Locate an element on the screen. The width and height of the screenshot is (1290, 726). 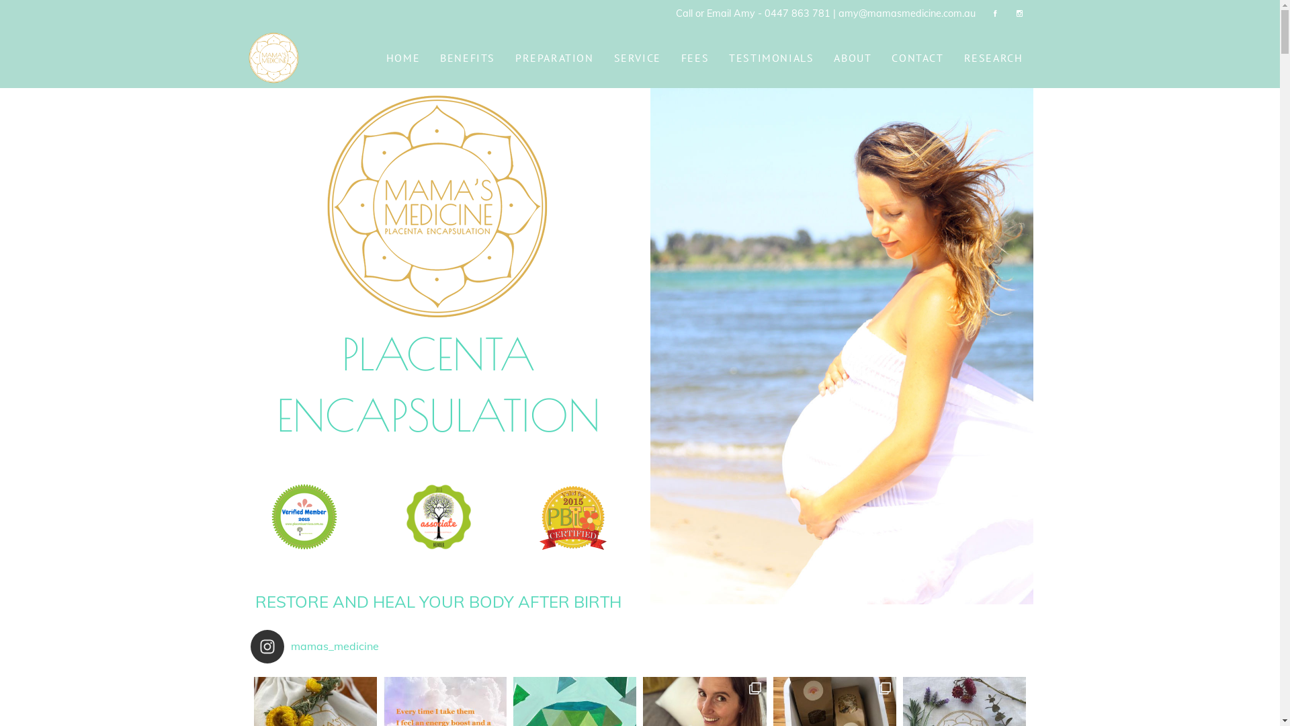
HOME is located at coordinates (403, 58).